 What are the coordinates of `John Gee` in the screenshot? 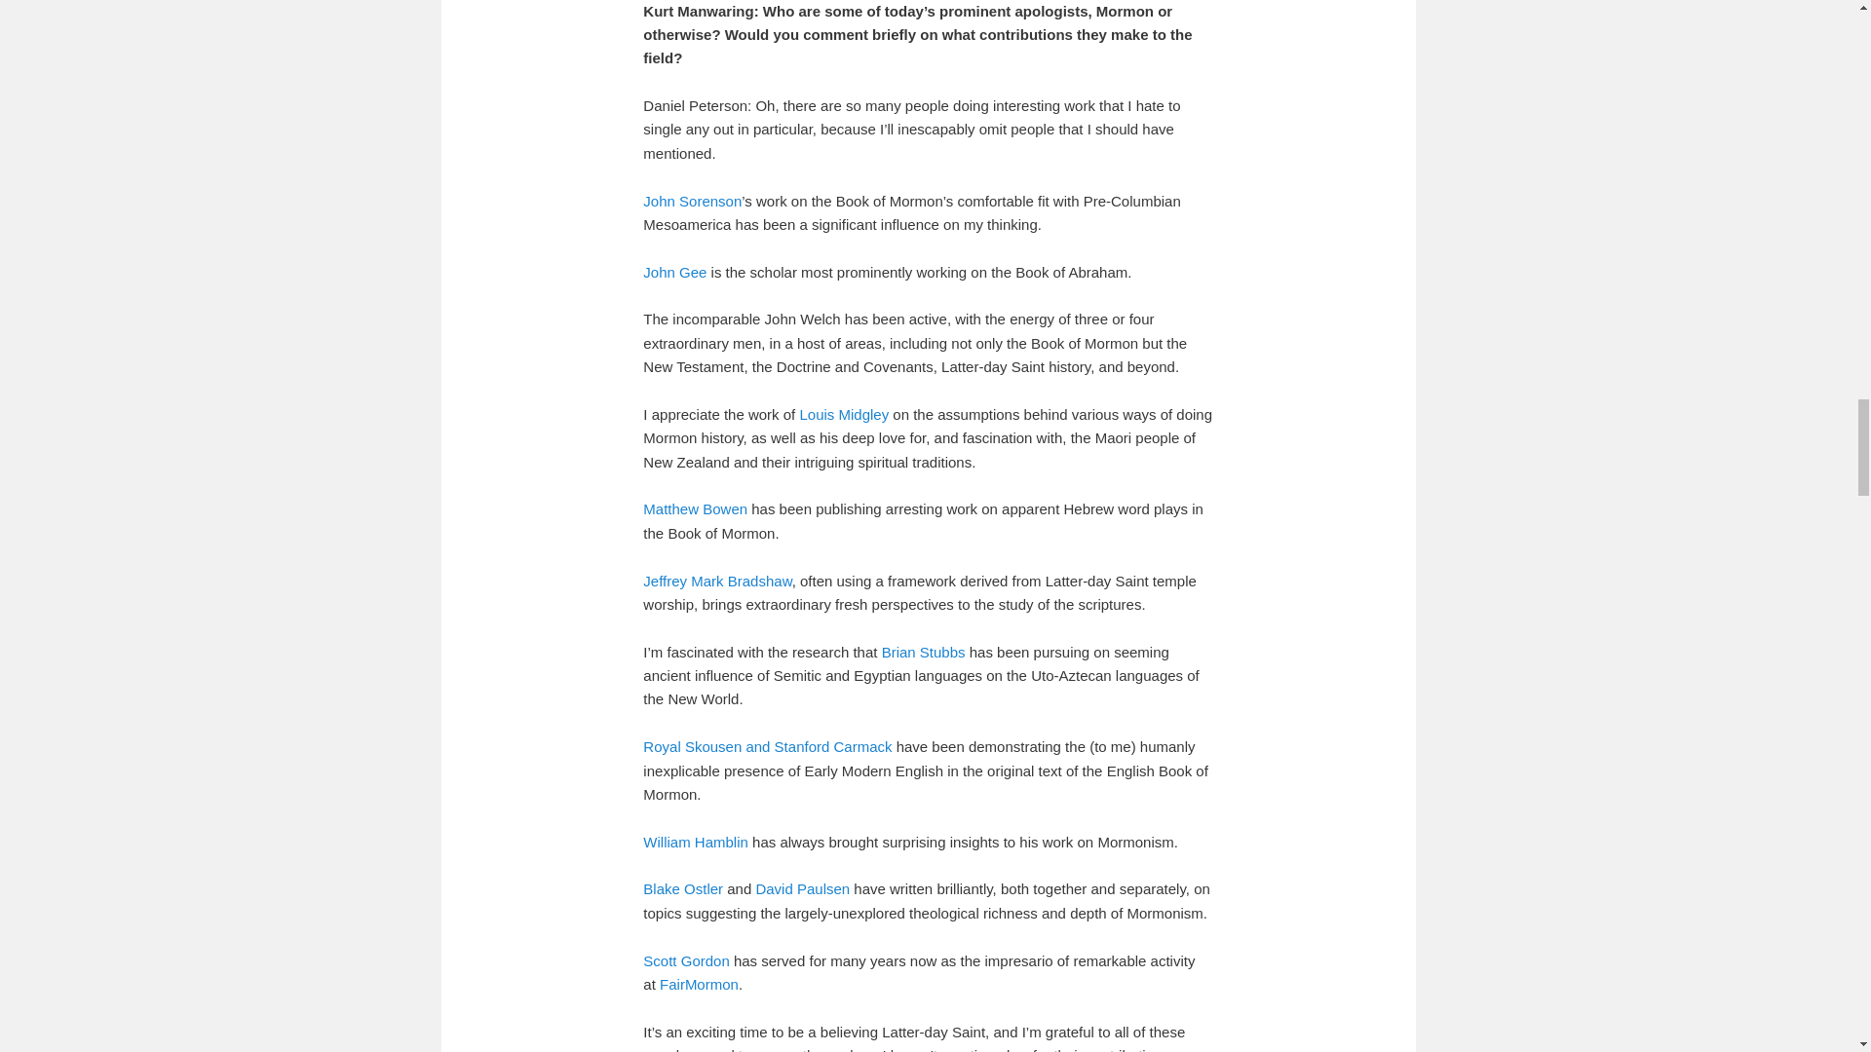 It's located at (674, 273).